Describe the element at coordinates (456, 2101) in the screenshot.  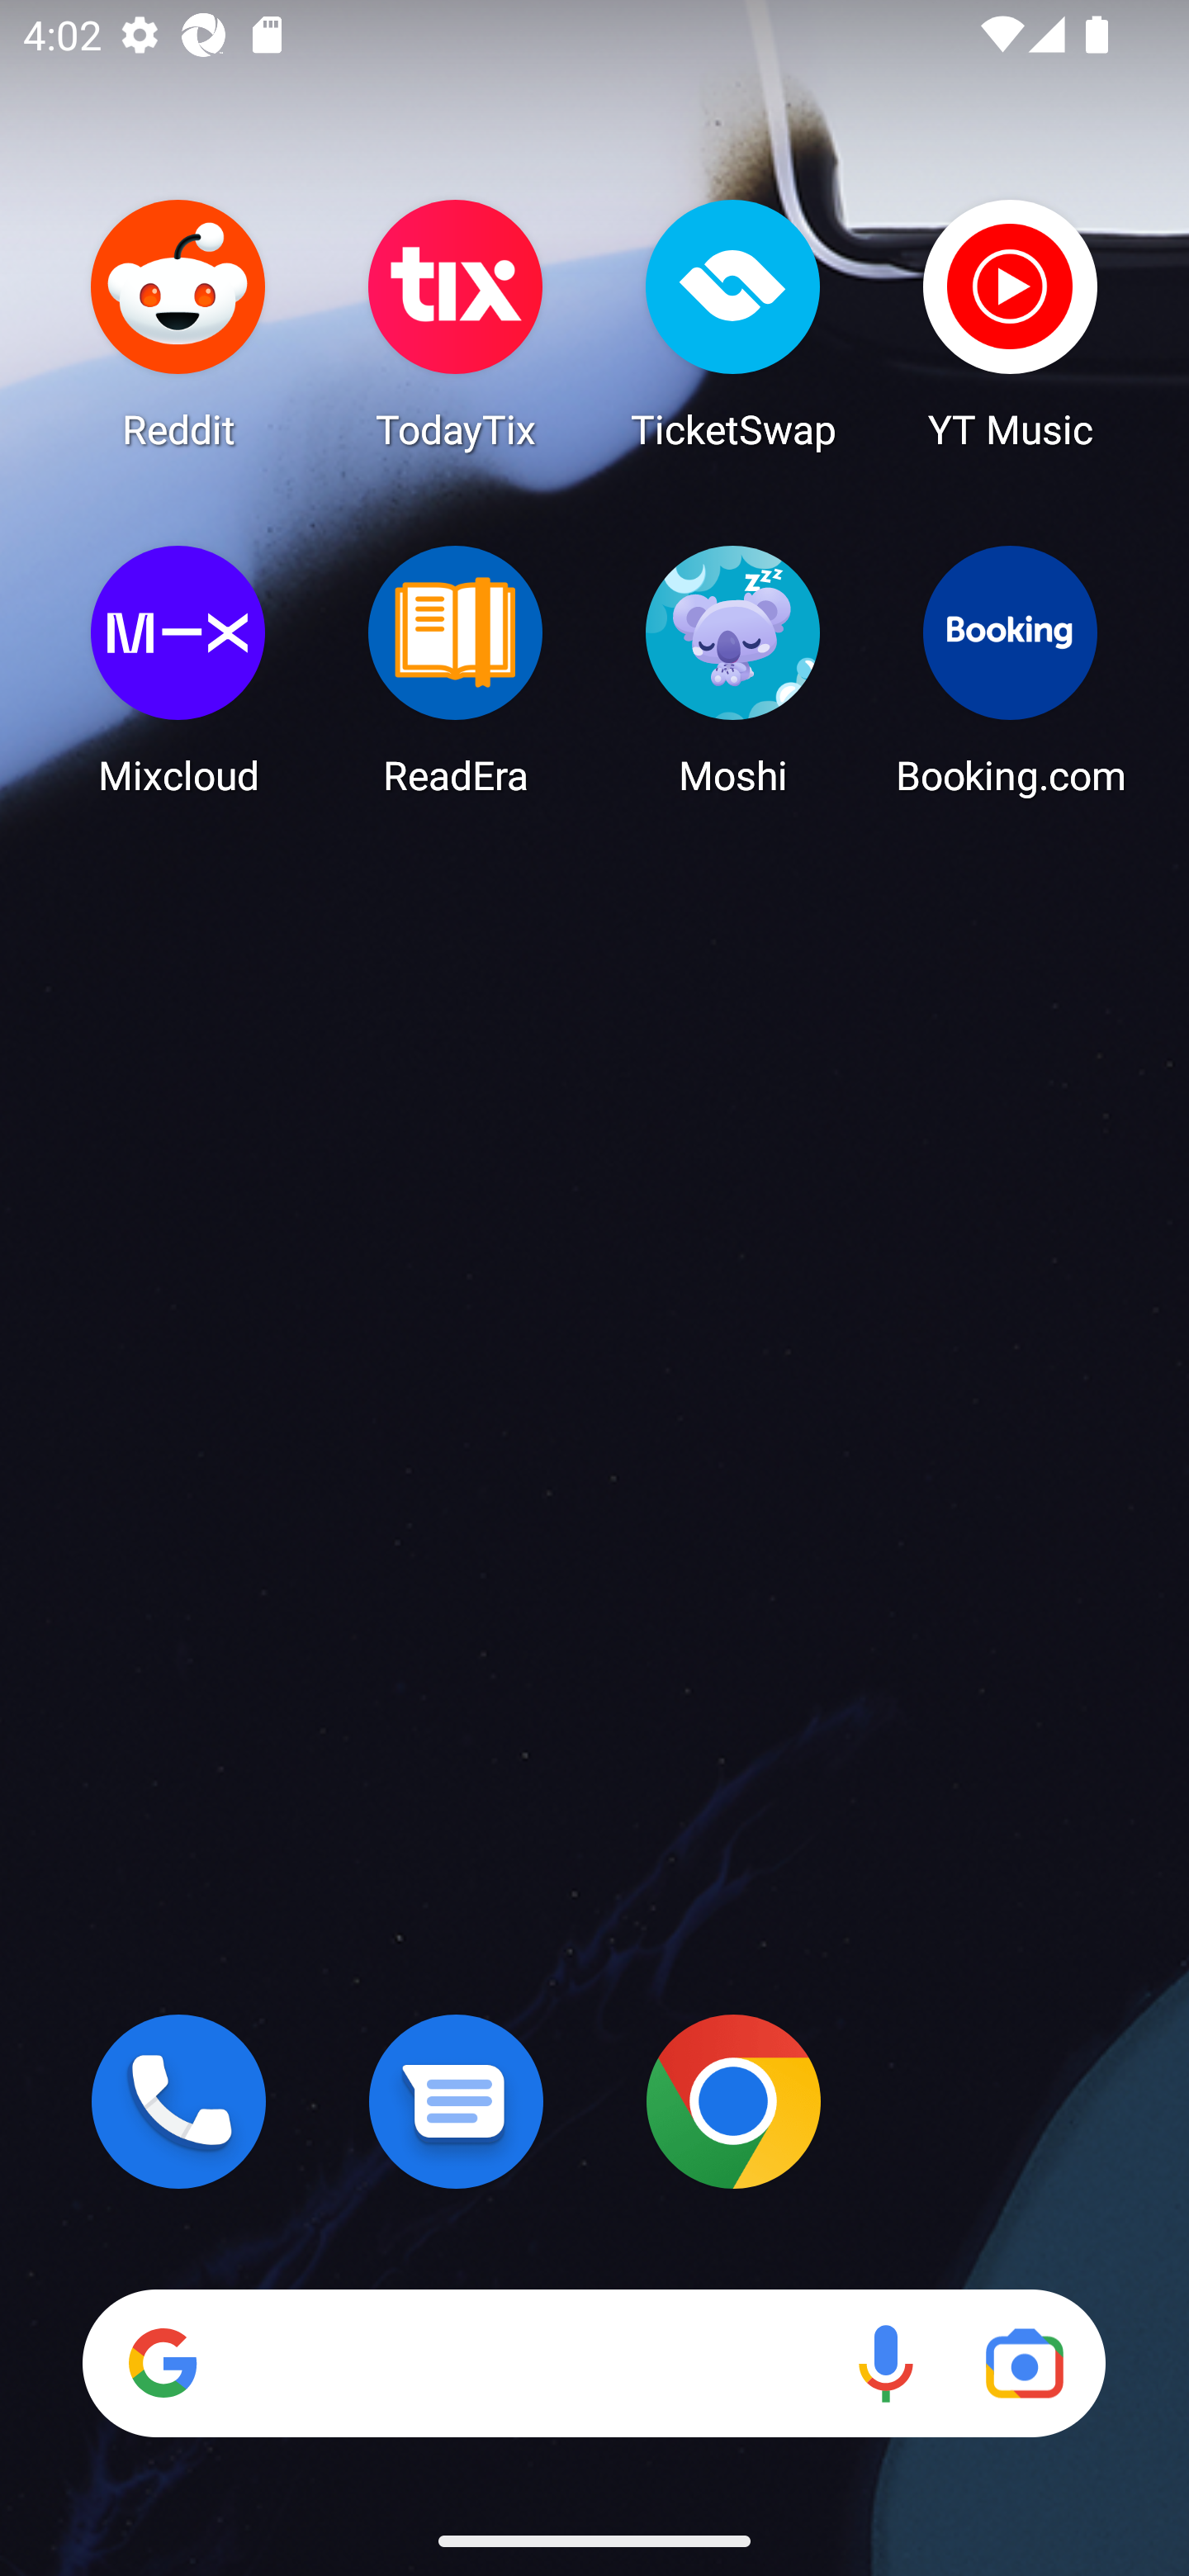
I see `Messages` at that location.